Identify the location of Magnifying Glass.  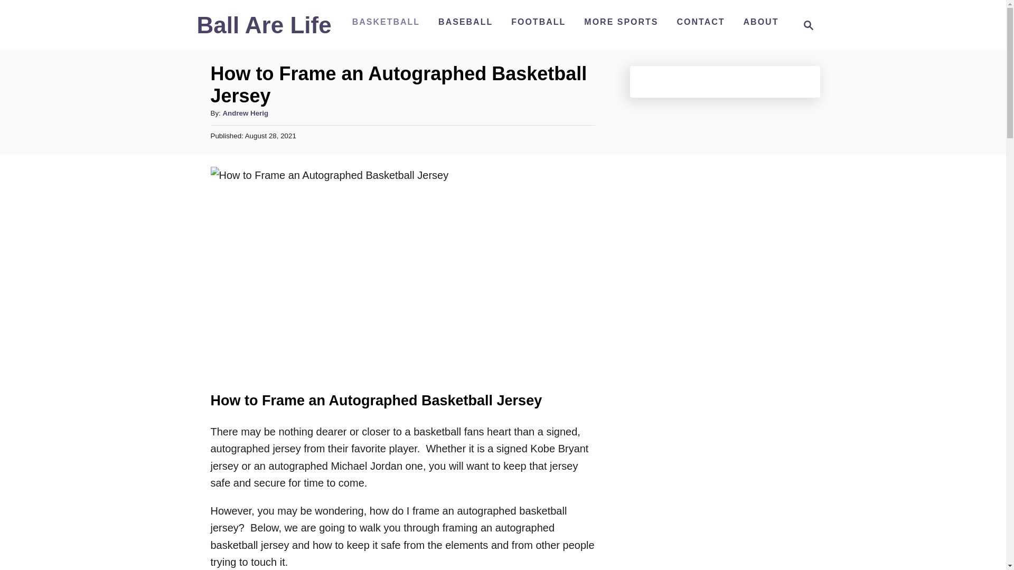
(805, 25).